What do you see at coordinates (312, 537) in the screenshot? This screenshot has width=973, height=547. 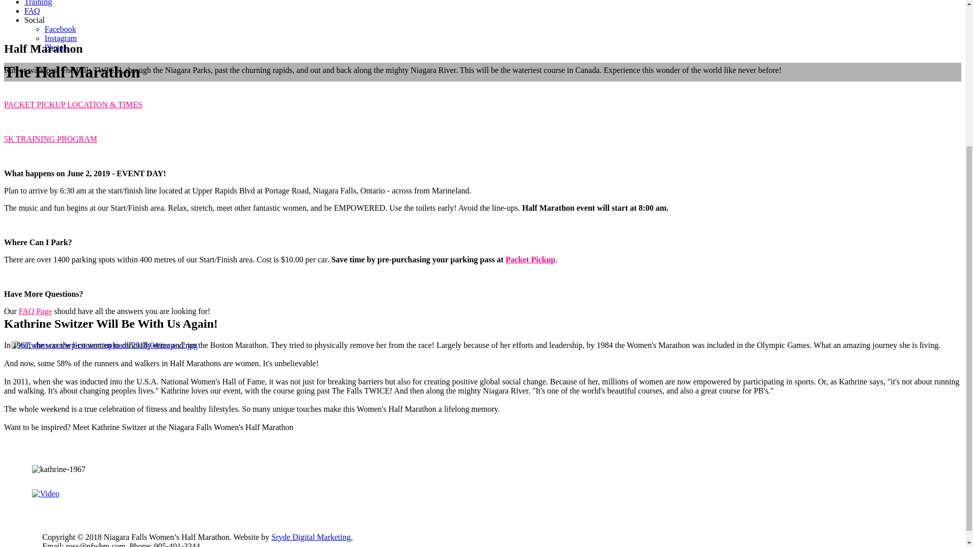 I see `Sryde Digital Marketing.` at bounding box center [312, 537].